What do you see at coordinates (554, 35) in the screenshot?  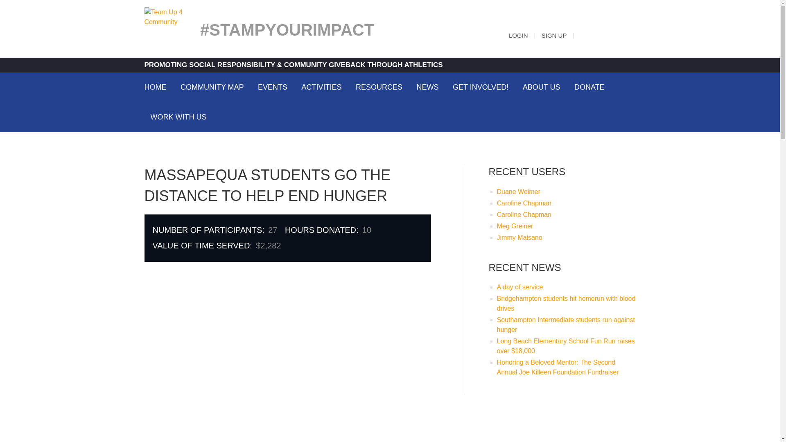 I see `SIGN UP` at bounding box center [554, 35].